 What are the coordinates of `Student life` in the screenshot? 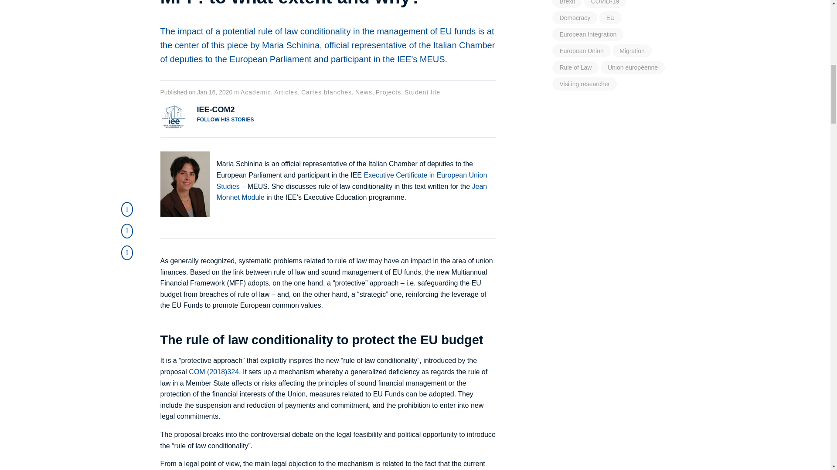 It's located at (422, 92).